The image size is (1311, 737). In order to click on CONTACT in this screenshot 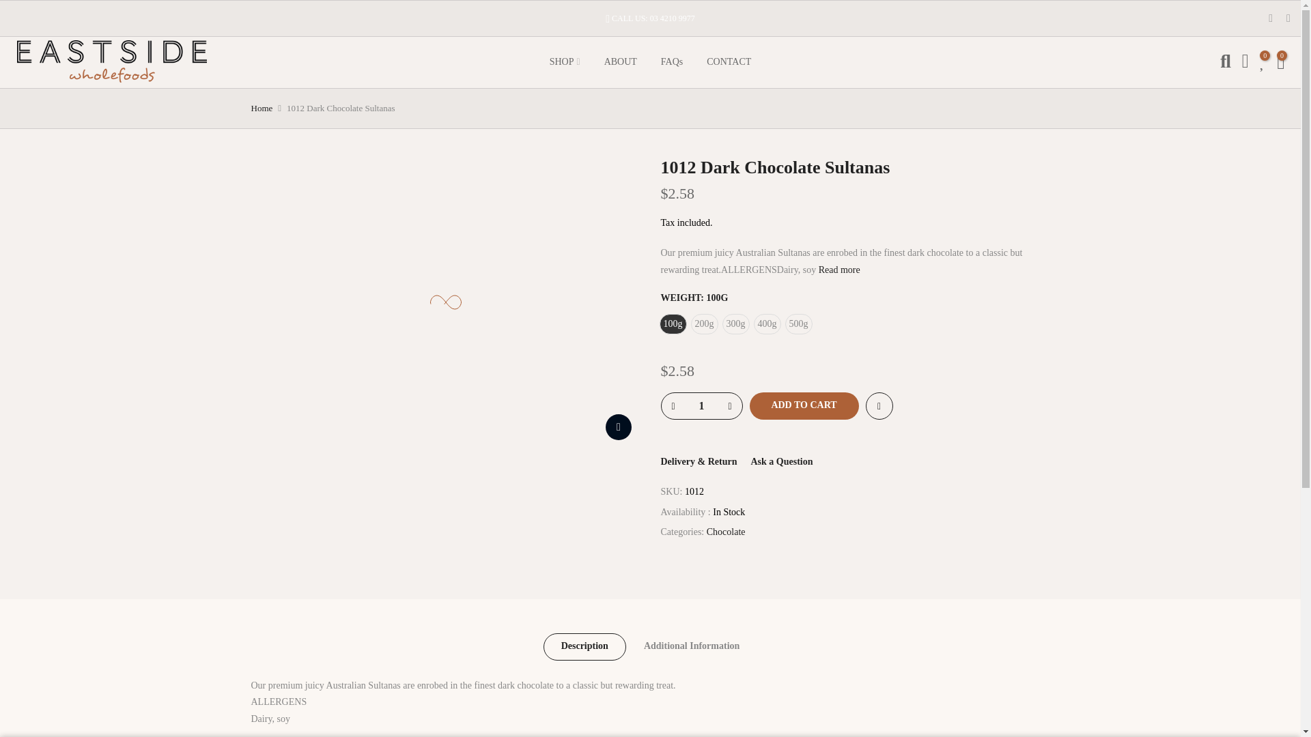, I will do `click(729, 62)`.